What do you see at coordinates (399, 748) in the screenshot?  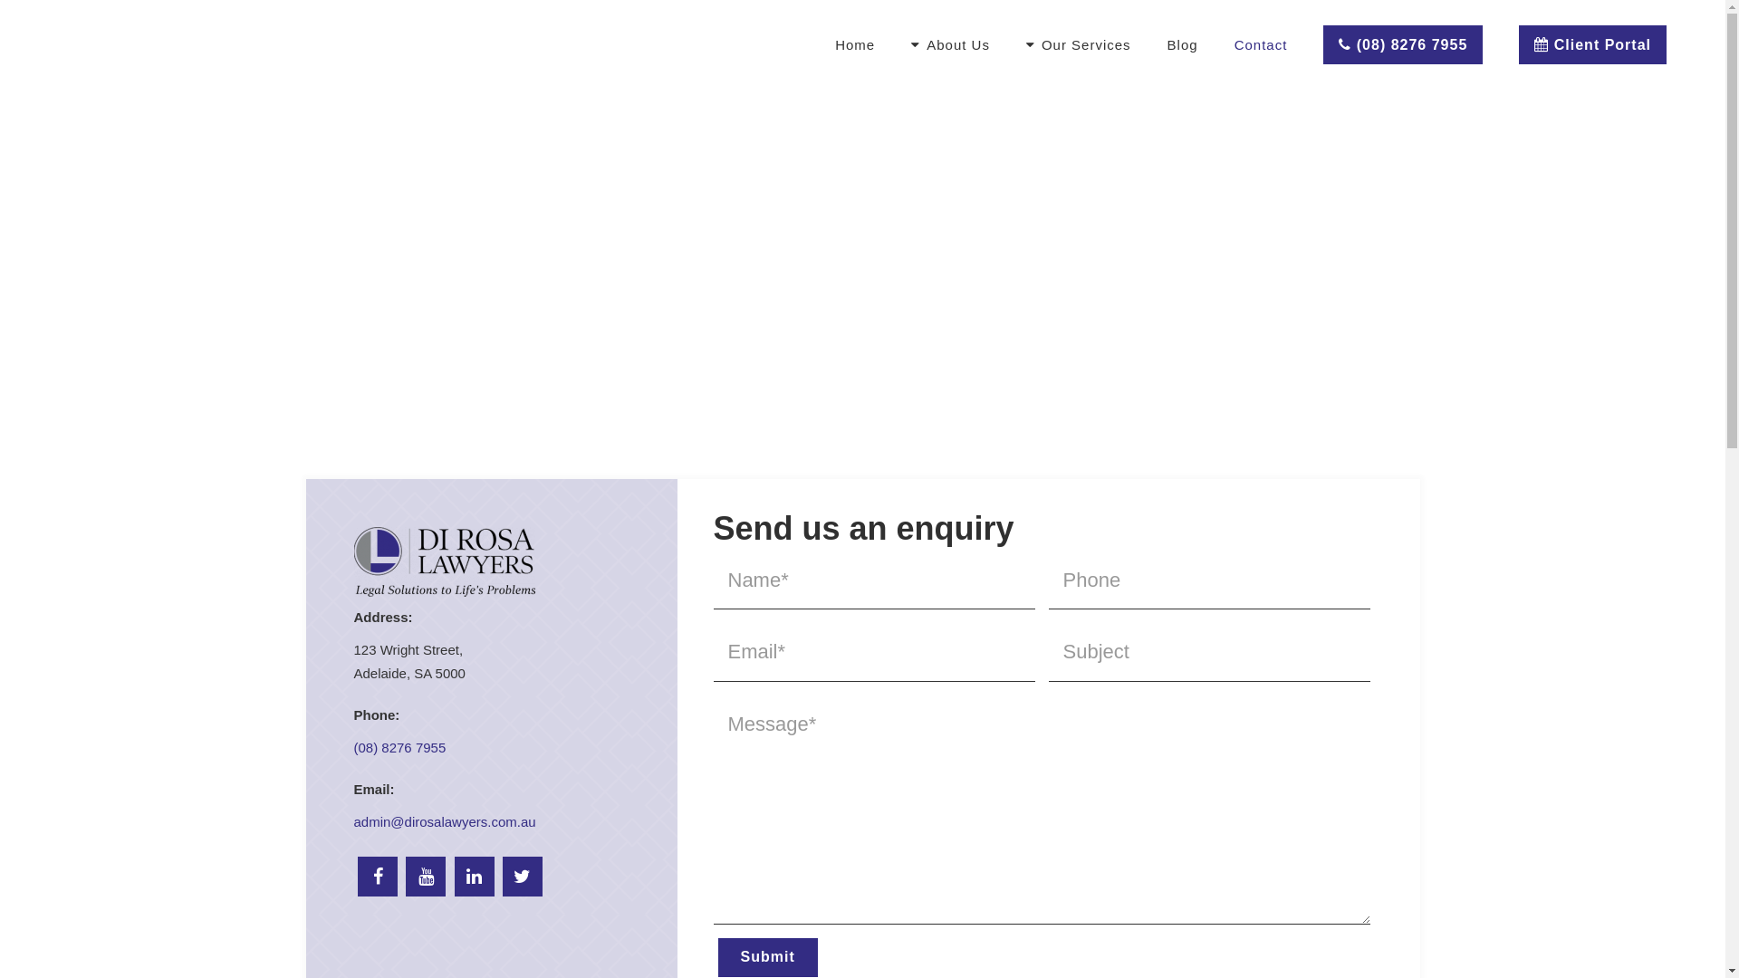 I see `(08) 8276 7955` at bounding box center [399, 748].